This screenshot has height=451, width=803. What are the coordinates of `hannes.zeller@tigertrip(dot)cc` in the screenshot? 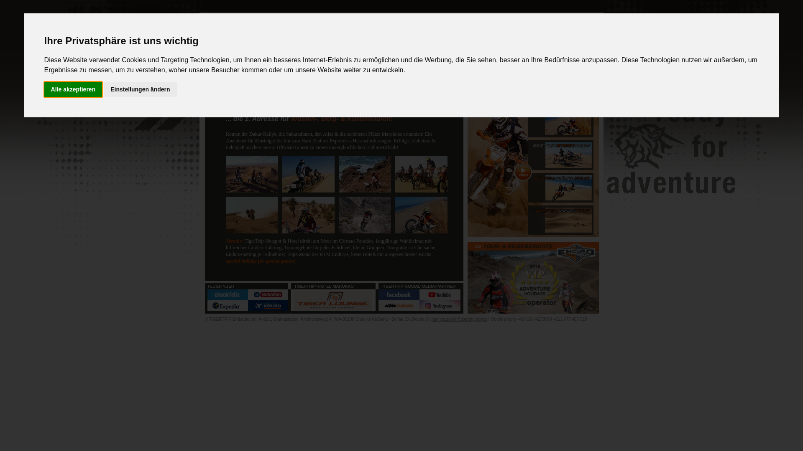 It's located at (460, 319).